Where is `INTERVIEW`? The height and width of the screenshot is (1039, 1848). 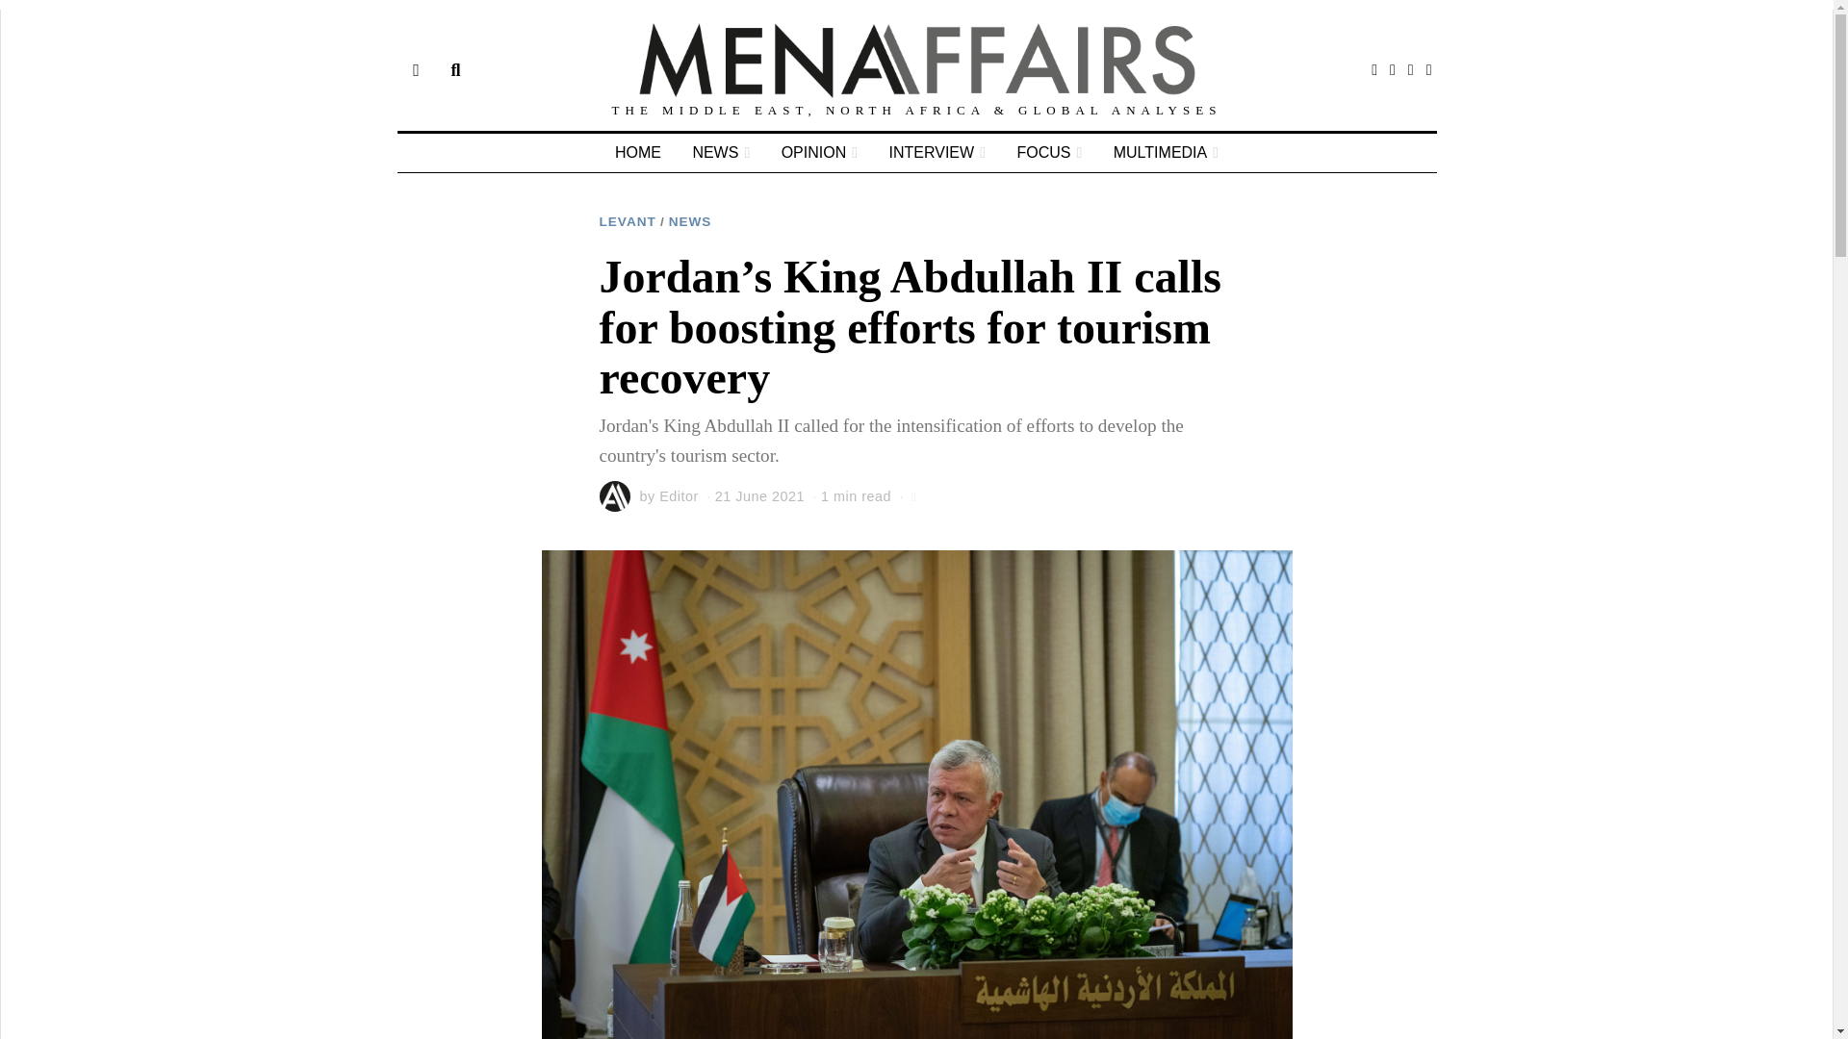
INTERVIEW is located at coordinates (937, 153).